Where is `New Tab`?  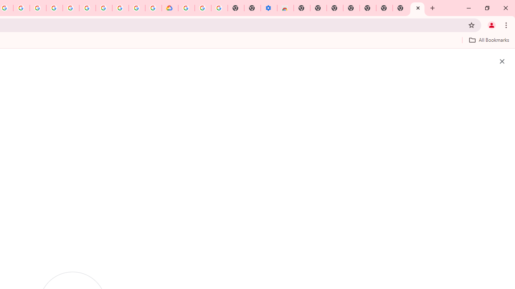 New Tab is located at coordinates (302, 8).